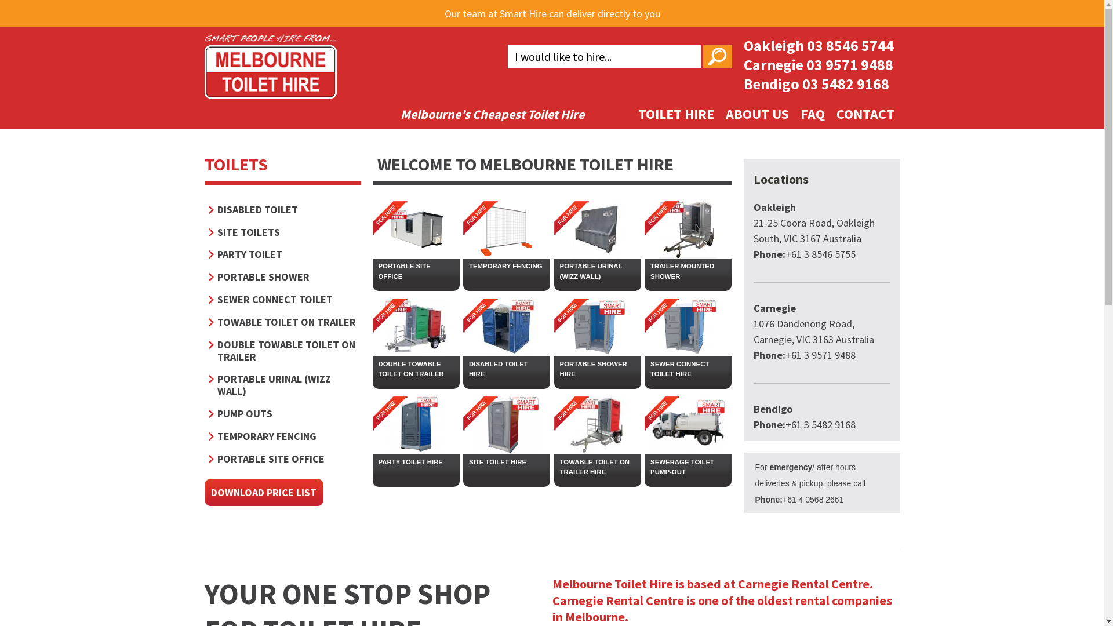  I want to click on FAQ, so click(812, 114).